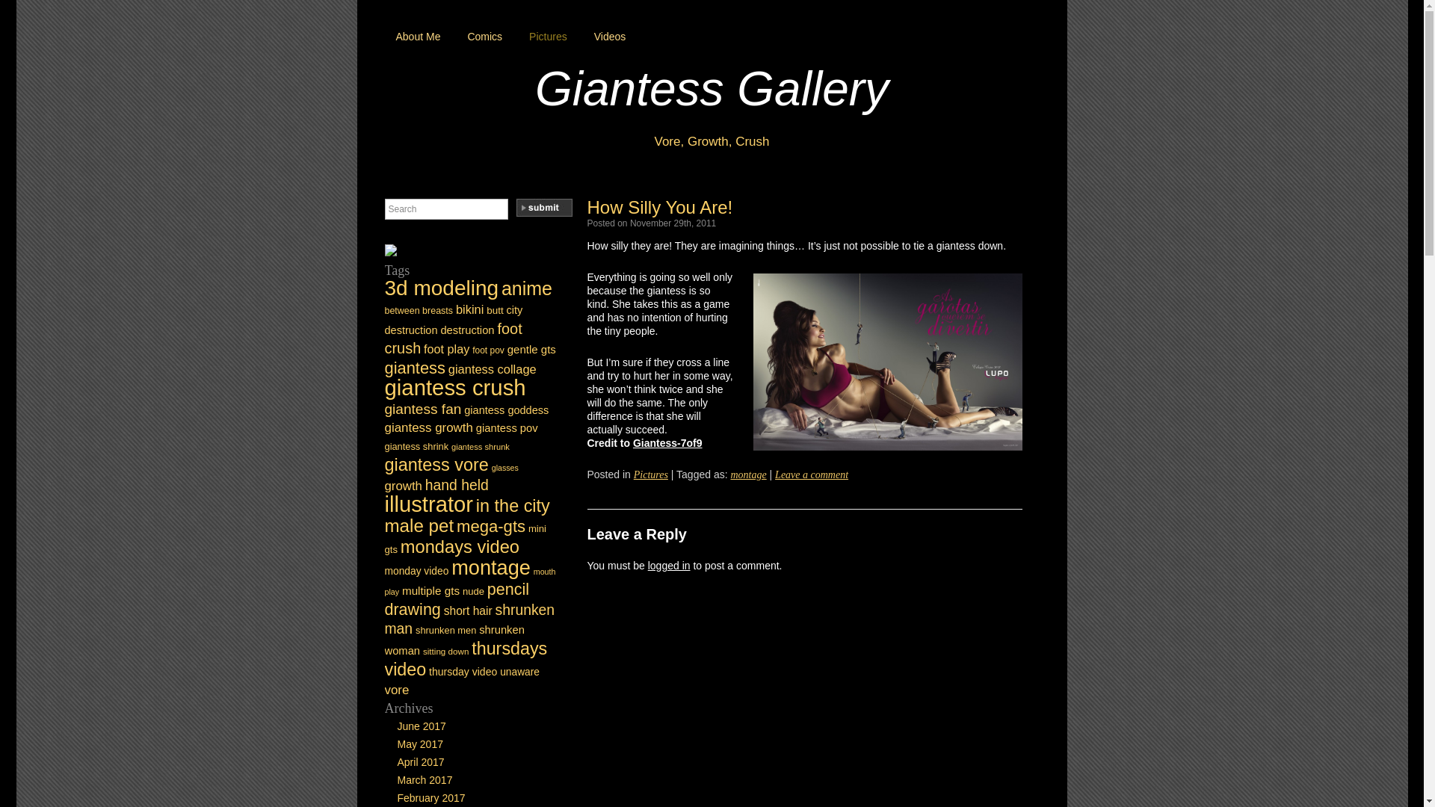 Image resolution: width=1435 pixels, height=807 pixels. Describe the element at coordinates (492, 369) in the screenshot. I see `giantess collage` at that location.